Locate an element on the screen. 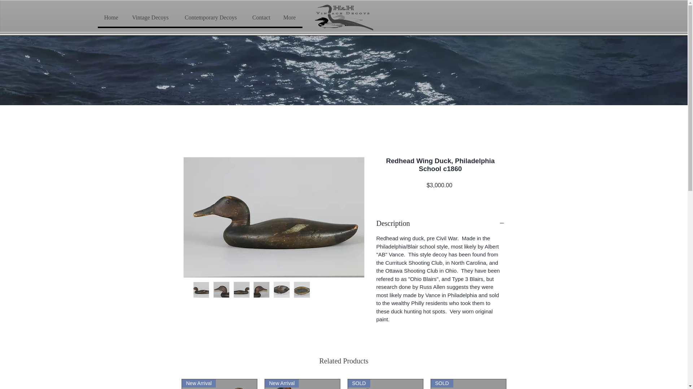 This screenshot has height=389, width=693. Description is located at coordinates (440, 223).